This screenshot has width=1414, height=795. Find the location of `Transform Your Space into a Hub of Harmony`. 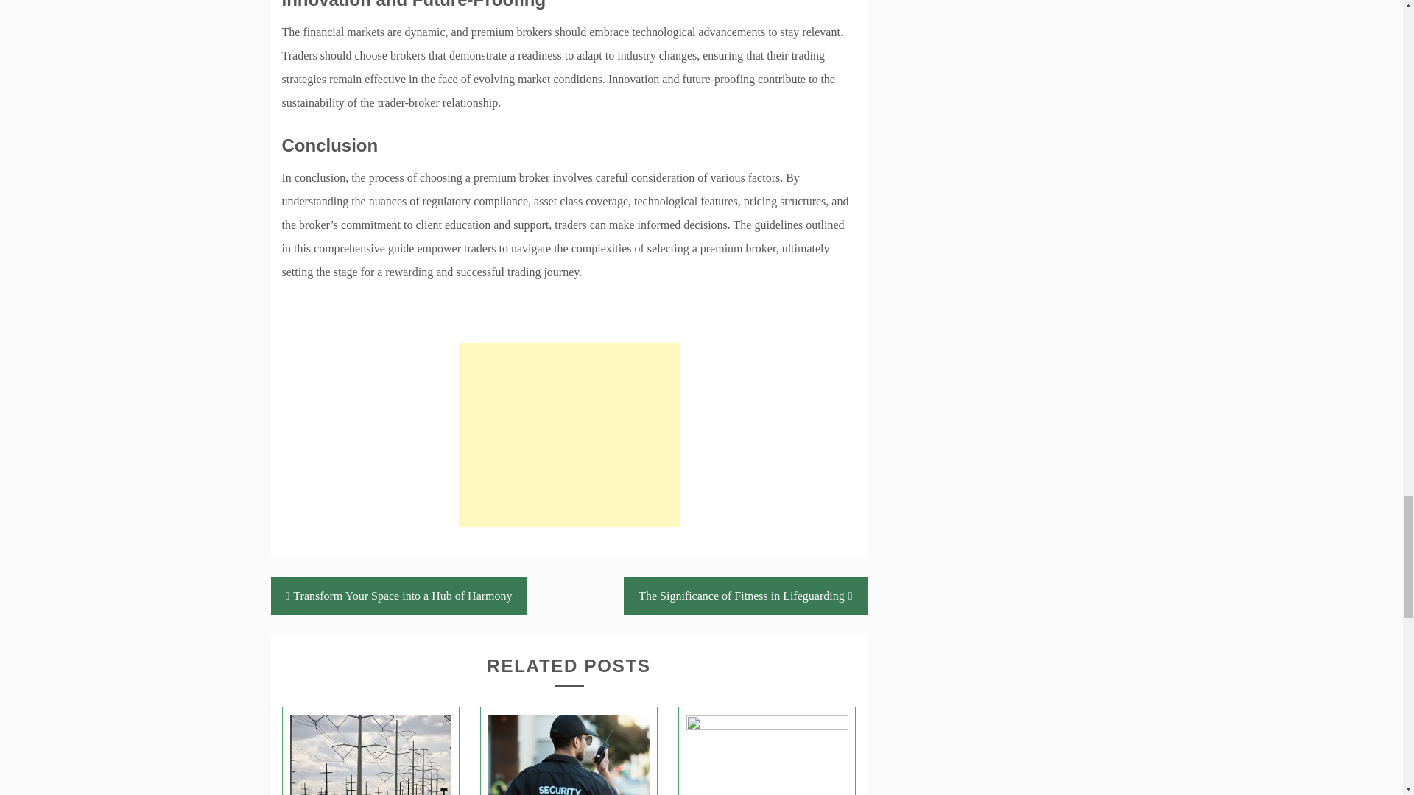

Transform Your Space into a Hub of Harmony is located at coordinates (399, 596).